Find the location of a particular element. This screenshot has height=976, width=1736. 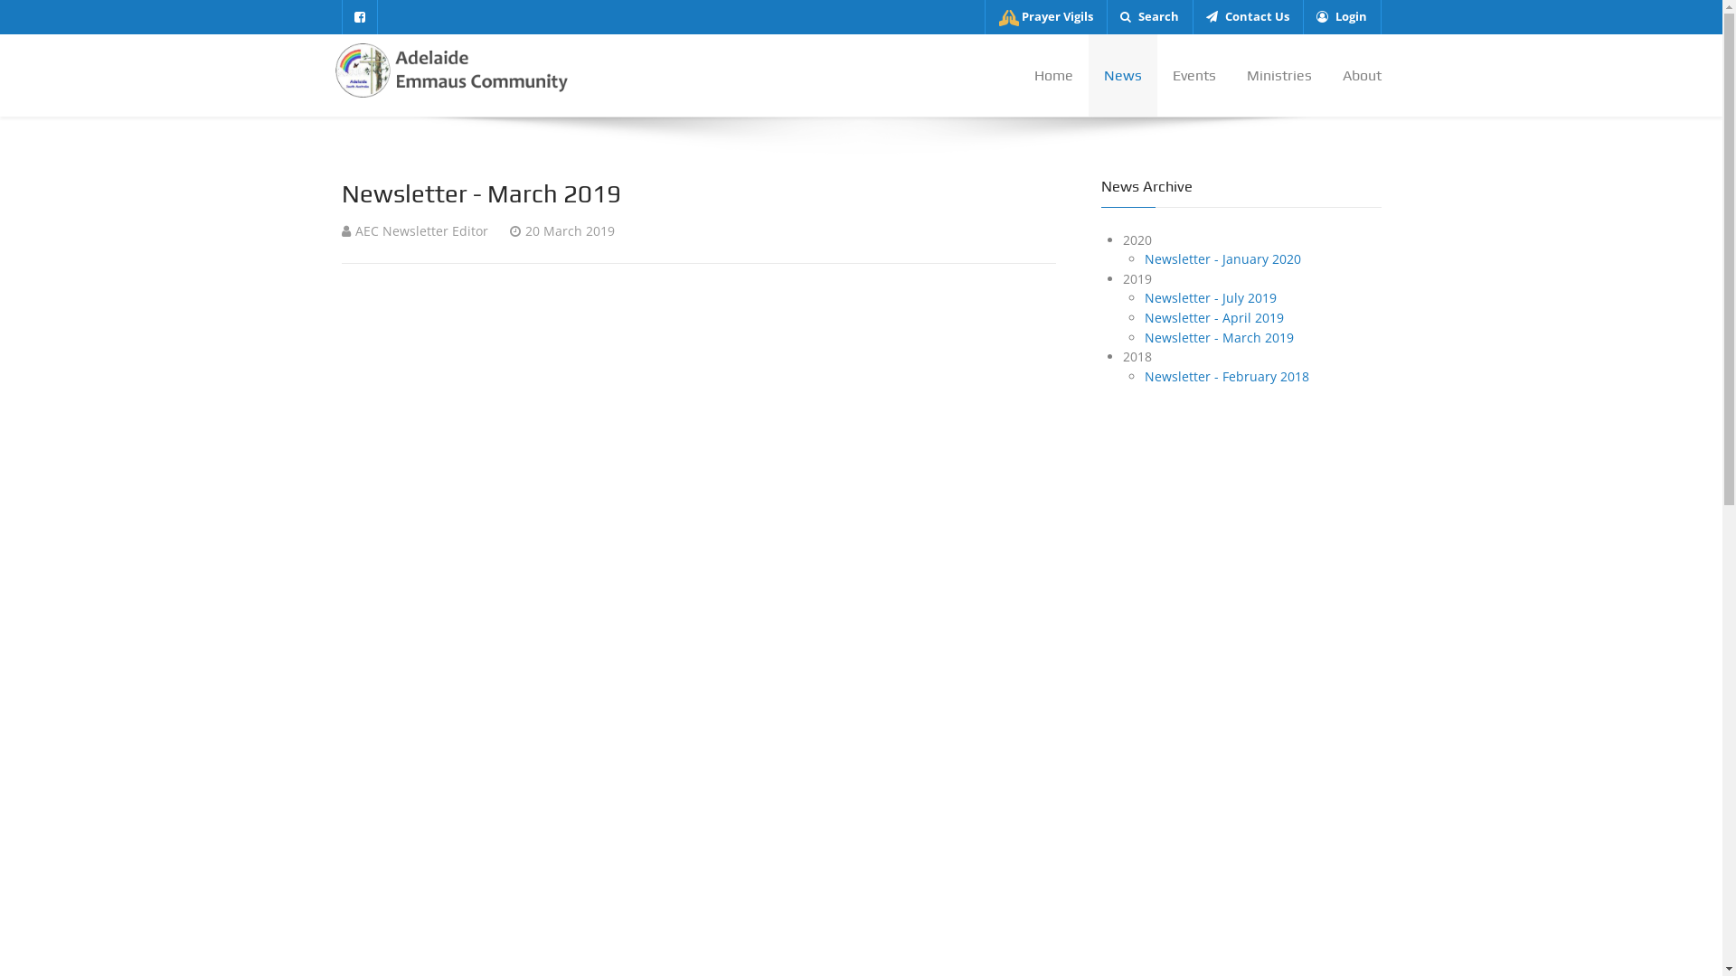

Login - Registered Users is located at coordinates (1080, 933).